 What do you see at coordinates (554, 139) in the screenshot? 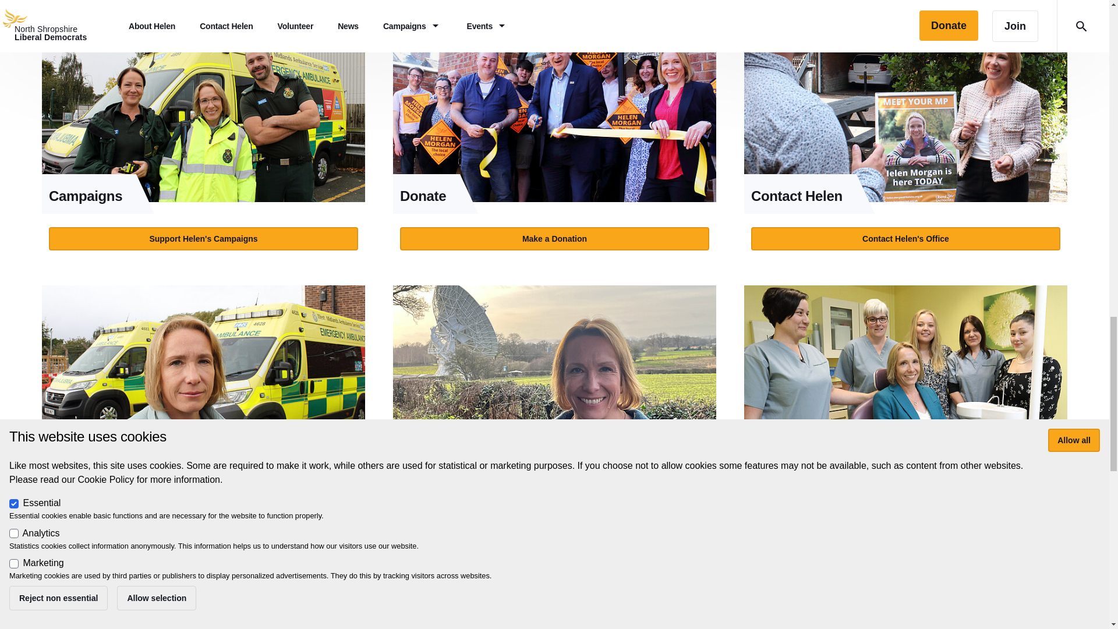
I see `View` at bounding box center [554, 139].